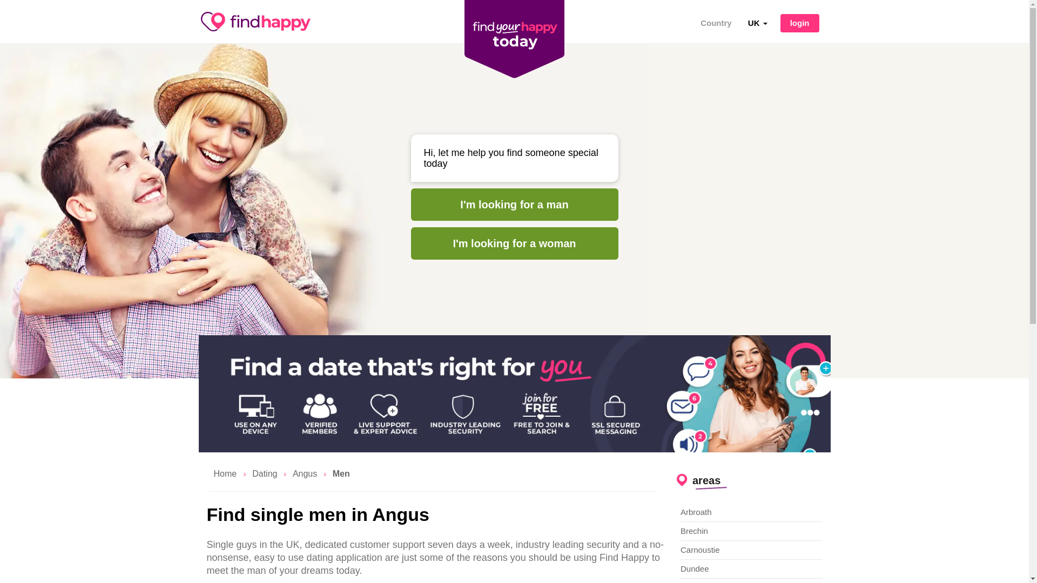 The image size is (1037, 583). Describe the element at coordinates (264, 473) in the screenshot. I see `Dating` at that location.